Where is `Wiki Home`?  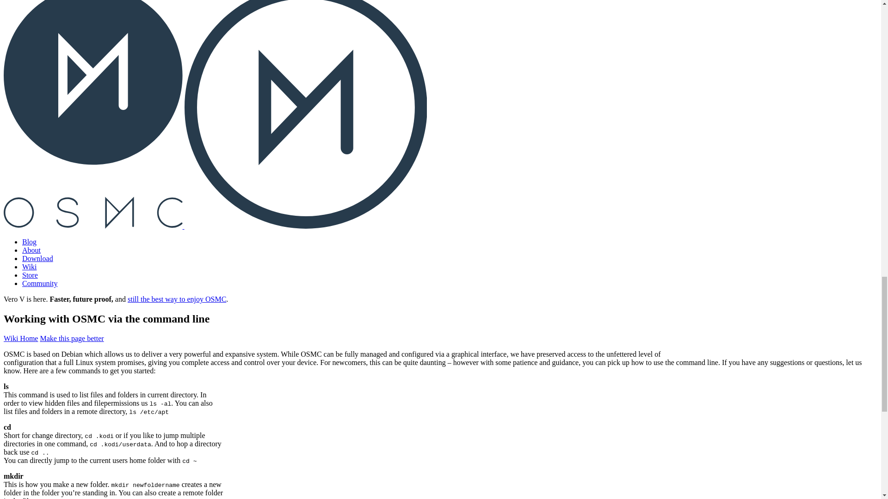
Wiki Home is located at coordinates (20, 338).